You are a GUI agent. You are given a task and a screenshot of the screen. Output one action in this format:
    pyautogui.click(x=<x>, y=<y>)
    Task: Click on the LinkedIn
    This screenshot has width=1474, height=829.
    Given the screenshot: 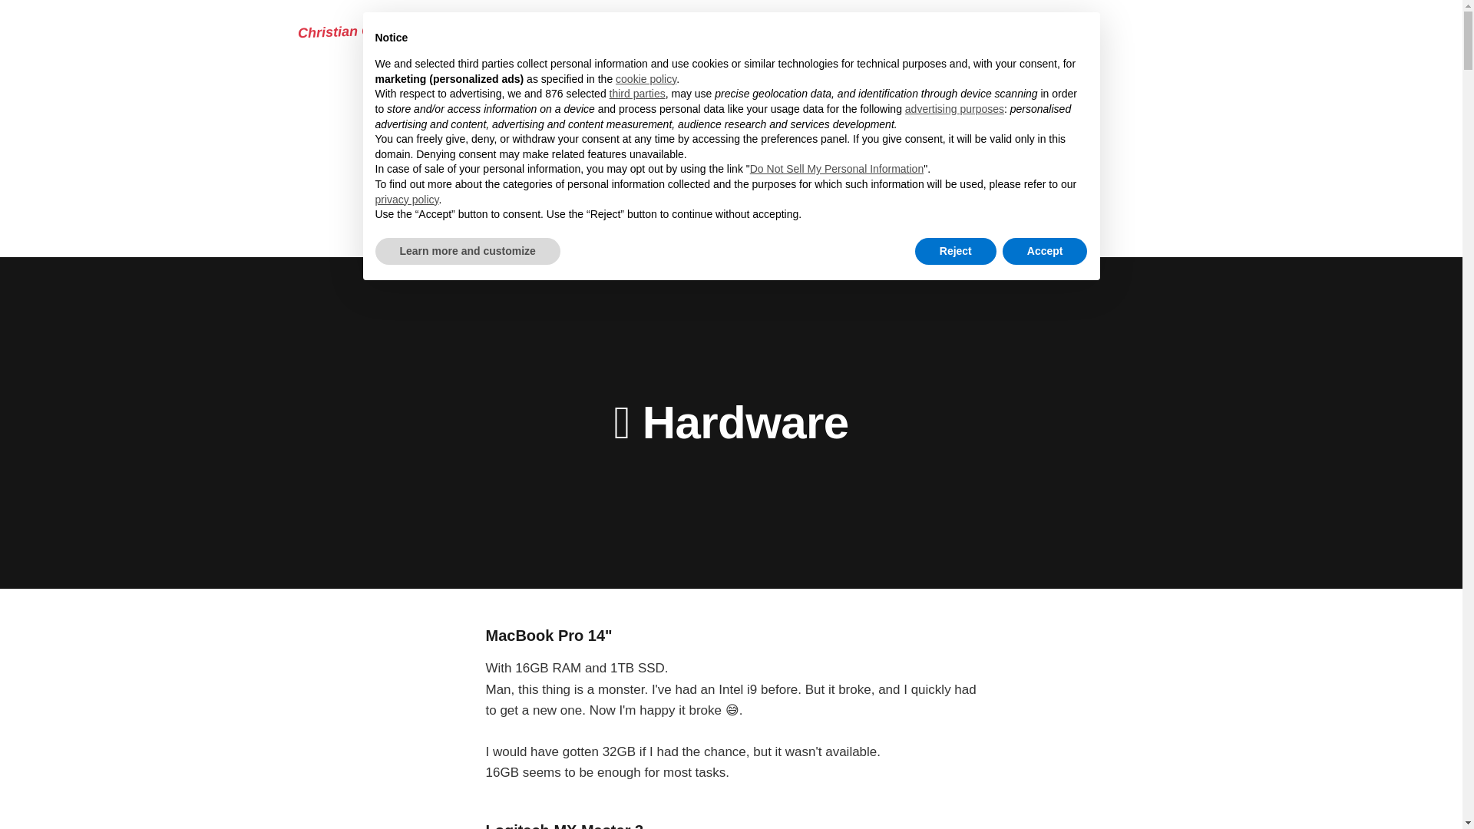 What is the action you would take?
    pyautogui.click(x=795, y=31)
    